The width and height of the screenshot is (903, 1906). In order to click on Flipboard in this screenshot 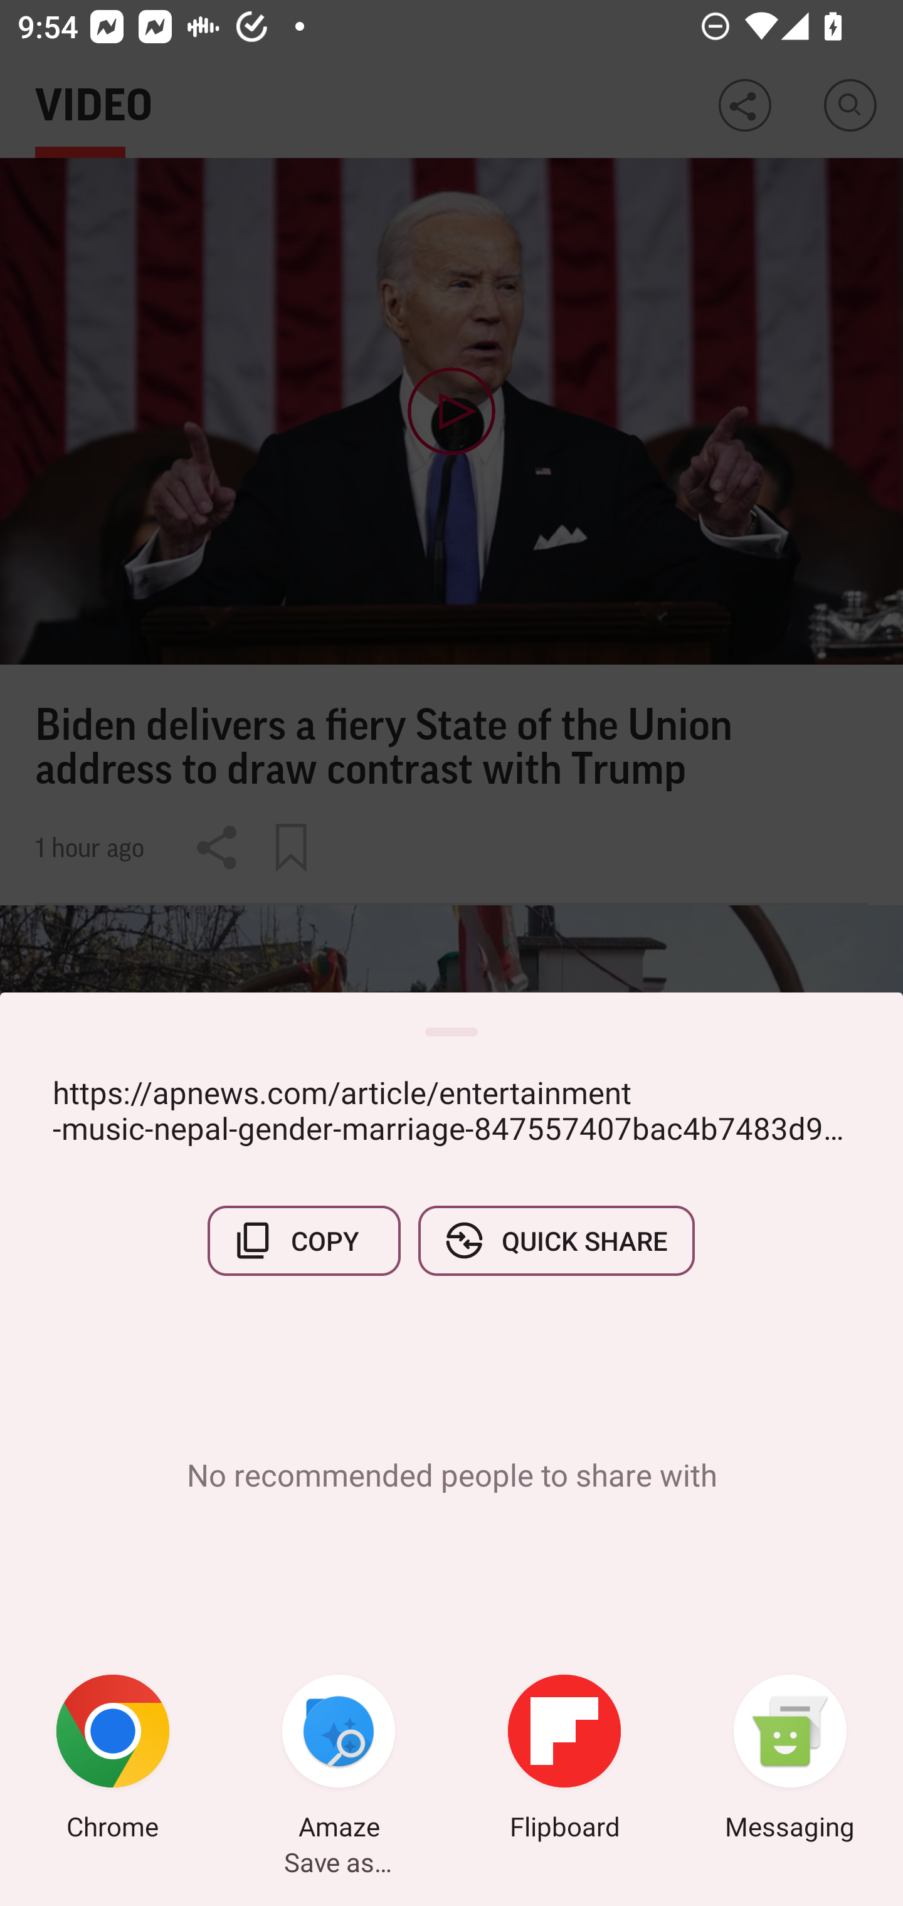, I will do `click(564, 1761)`.